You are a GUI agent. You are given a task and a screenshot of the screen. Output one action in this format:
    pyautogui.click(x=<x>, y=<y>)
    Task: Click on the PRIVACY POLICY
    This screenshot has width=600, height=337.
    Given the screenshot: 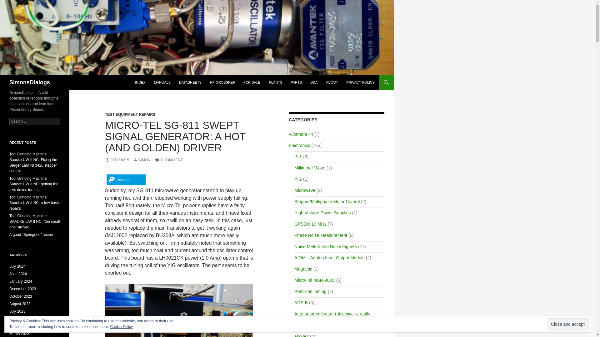 What is the action you would take?
    pyautogui.click(x=361, y=82)
    